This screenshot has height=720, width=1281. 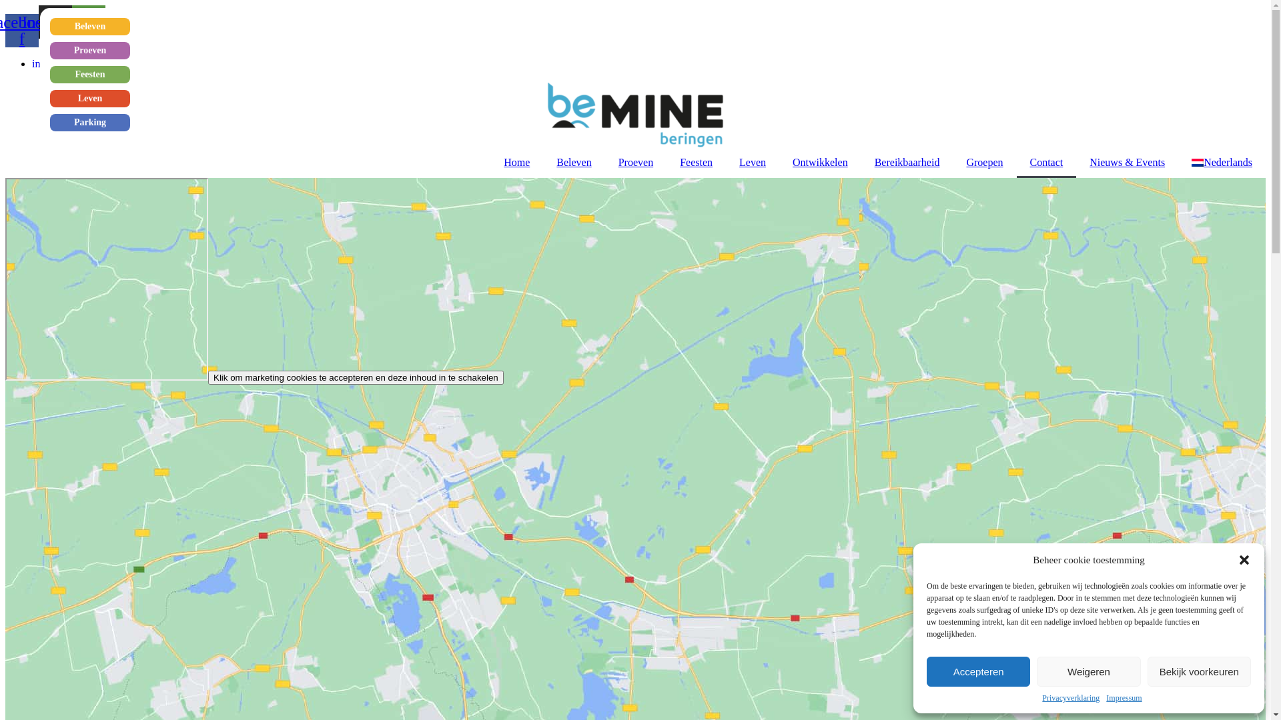 What do you see at coordinates (89, 22) in the screenshot?
I see `Tripadvisor` at bounding box center [89, 22].